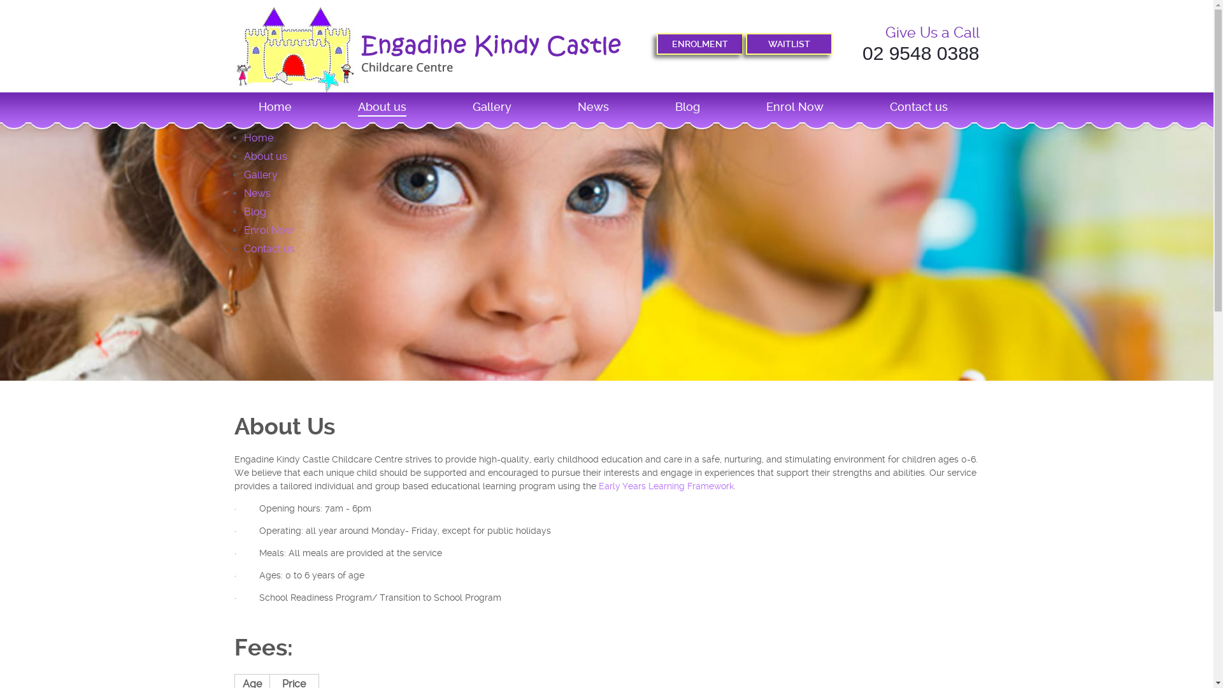 The image size is (1223, 688). Describe the element at coordinates (269, 248) in the screenshot. I see `Contact us` at that location.